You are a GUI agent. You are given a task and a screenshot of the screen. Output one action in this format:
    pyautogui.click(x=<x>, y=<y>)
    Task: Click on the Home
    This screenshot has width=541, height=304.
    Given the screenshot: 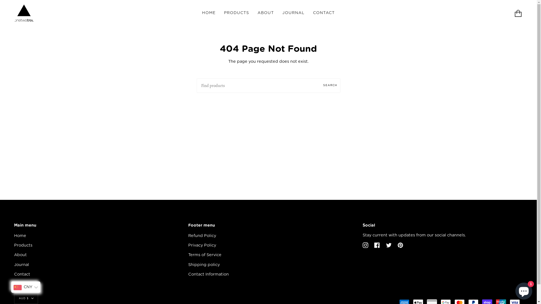 What is the action you would take?
    pyautogui.click(x=20, y=236)
    